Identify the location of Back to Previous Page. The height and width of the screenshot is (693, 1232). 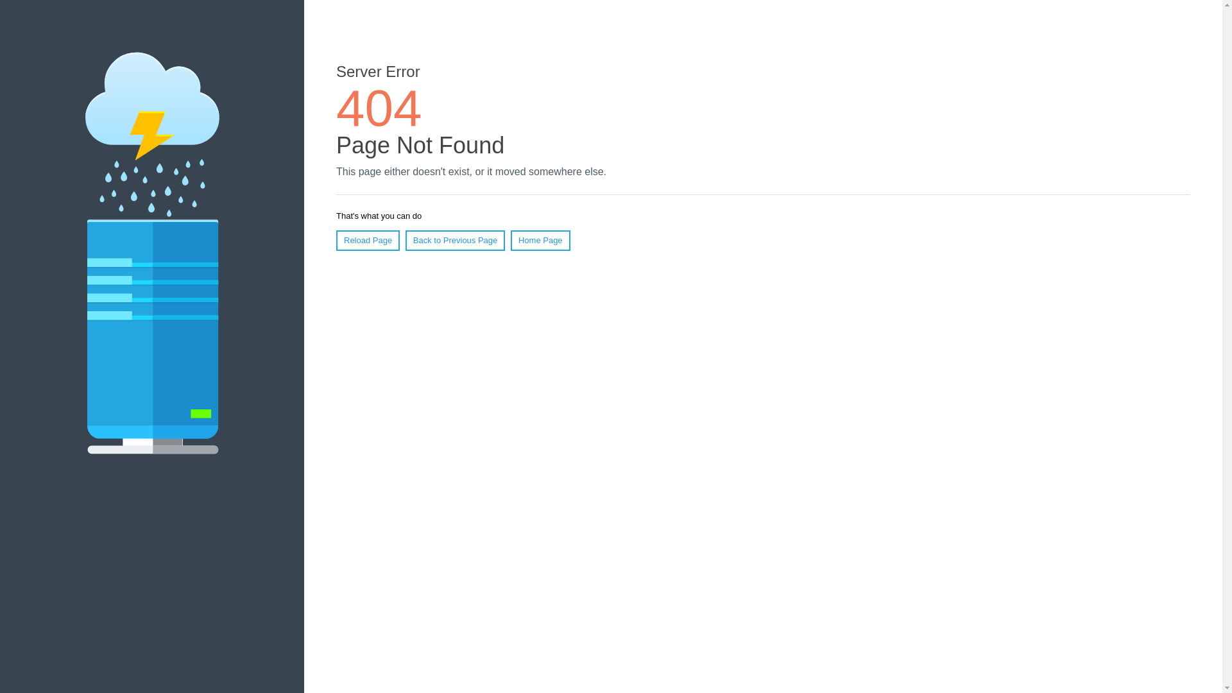
(456, 241).